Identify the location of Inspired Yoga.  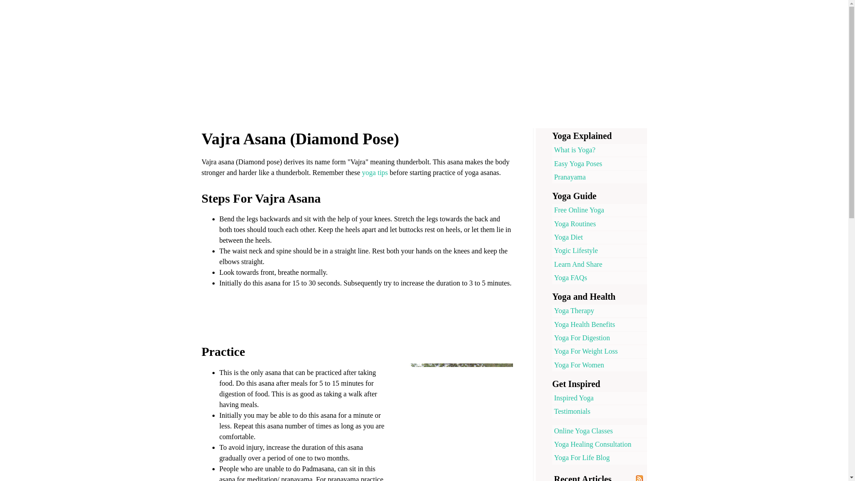
(599, 398).